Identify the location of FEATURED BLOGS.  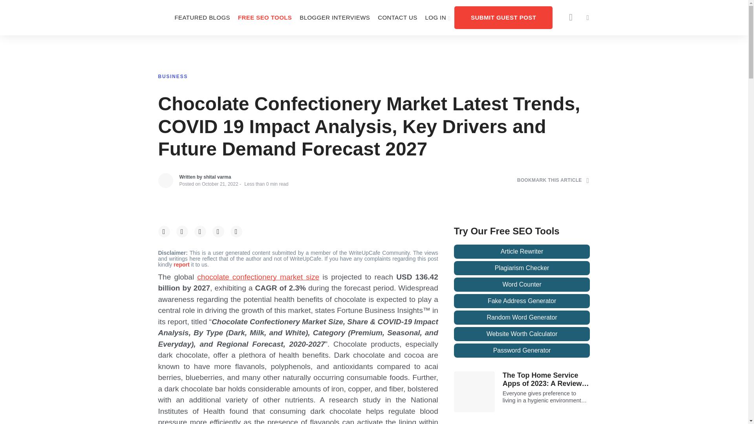
(202, 17).